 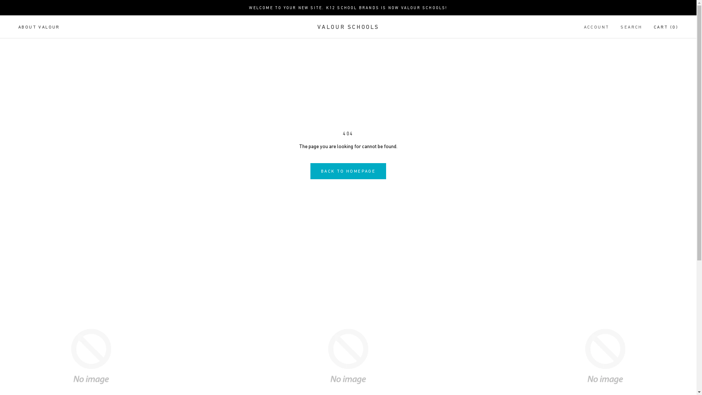 I want to click on BACK TO HOMEPAGE, so click(x=348, y=171).